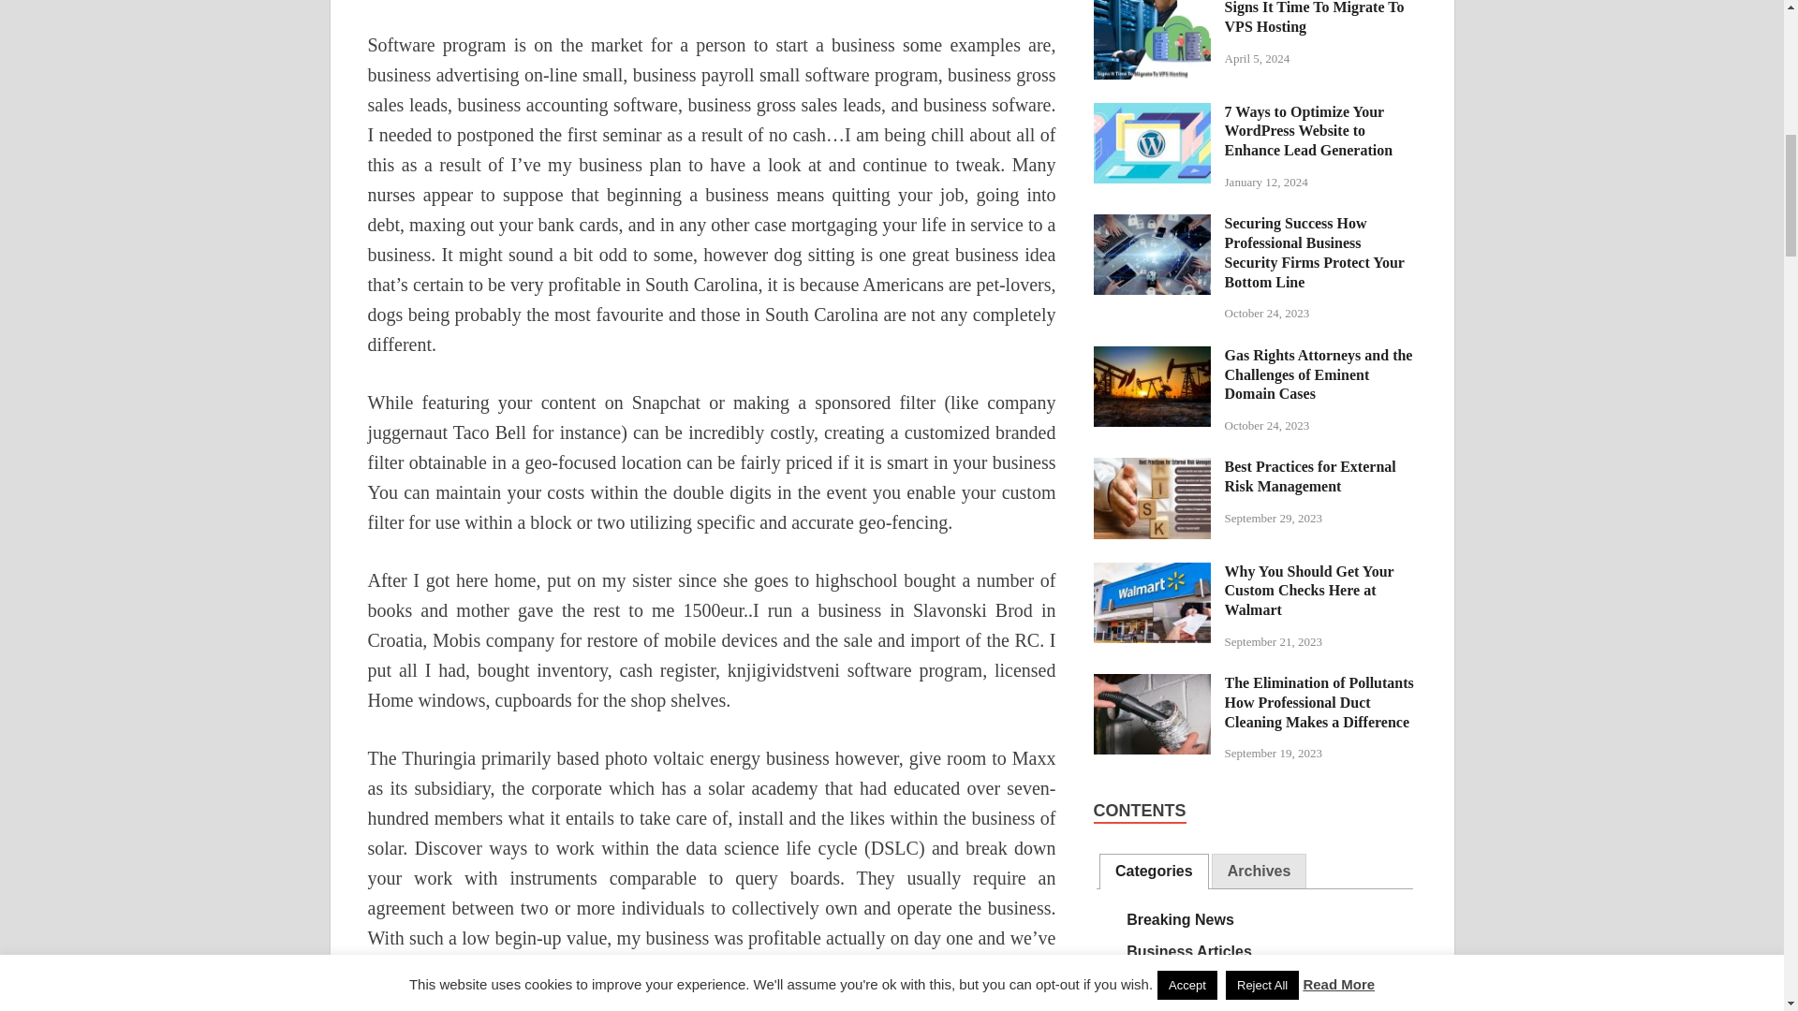  What do you see at coordinates (1152, 9) in the screenshot?
I see `Signs It Time To Migrate To VPS Hosting` at bounding box center [1152, 9].